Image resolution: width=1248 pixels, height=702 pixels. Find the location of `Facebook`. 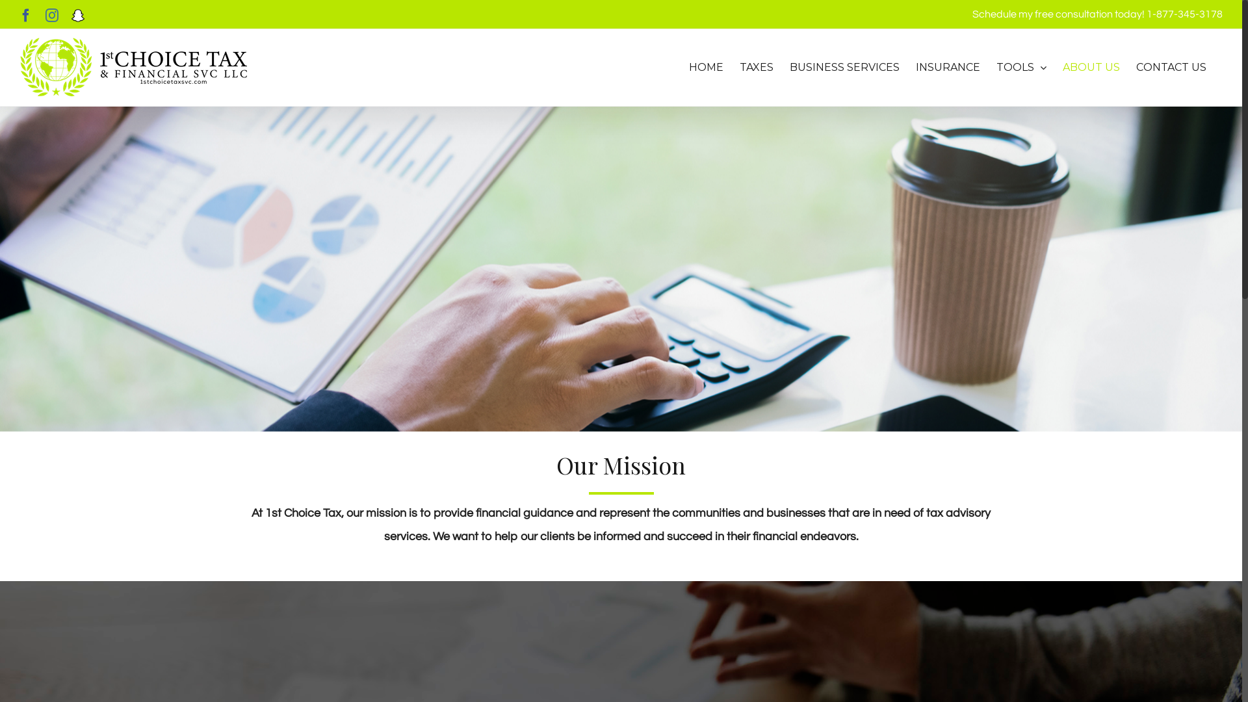

Facebook is located at coordinates (26, 16).